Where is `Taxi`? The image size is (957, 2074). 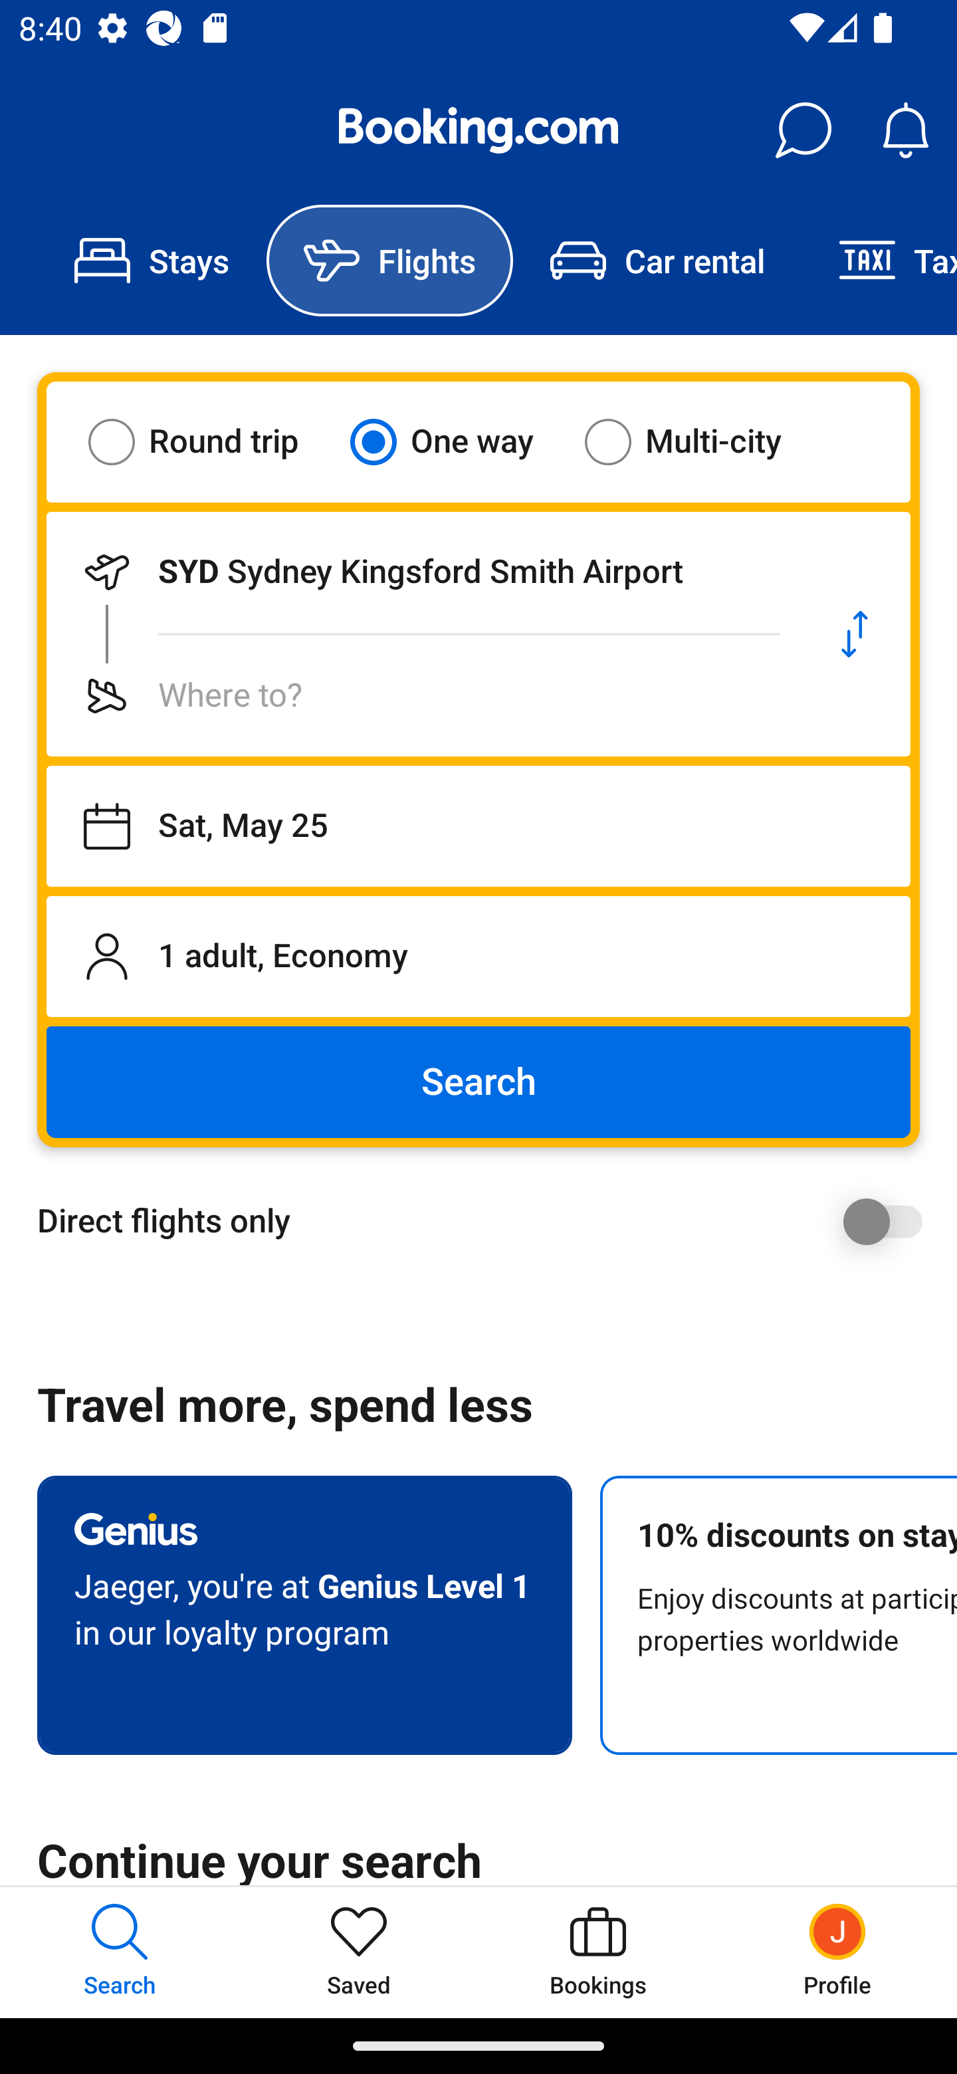
Taxi is located at coordinates (879, 261).